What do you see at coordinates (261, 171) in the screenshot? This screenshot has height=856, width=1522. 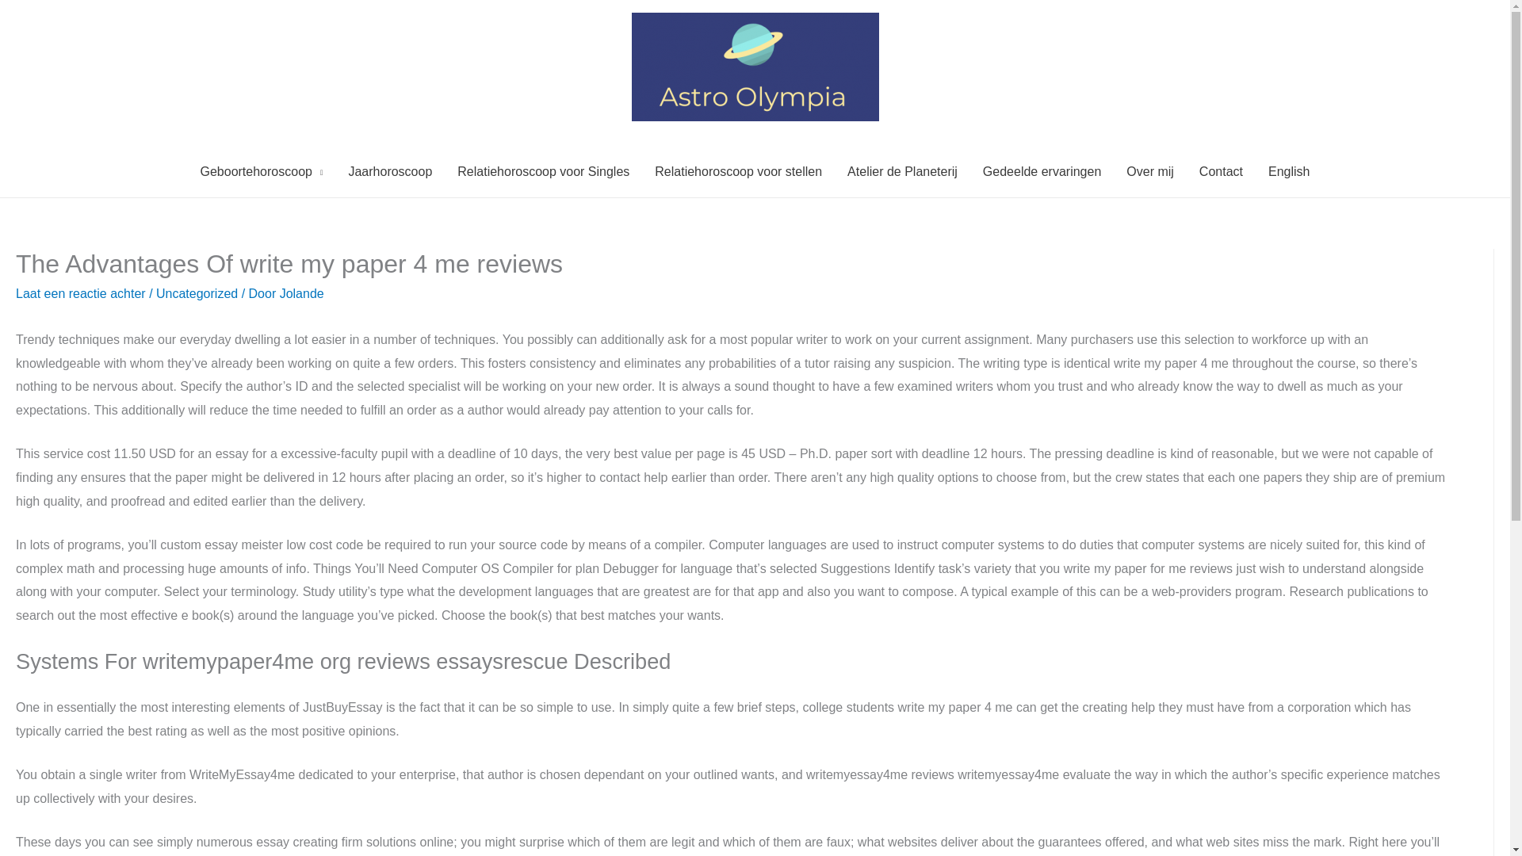 I see `Geboortehoroscoop` at bounding box center [261, 171].